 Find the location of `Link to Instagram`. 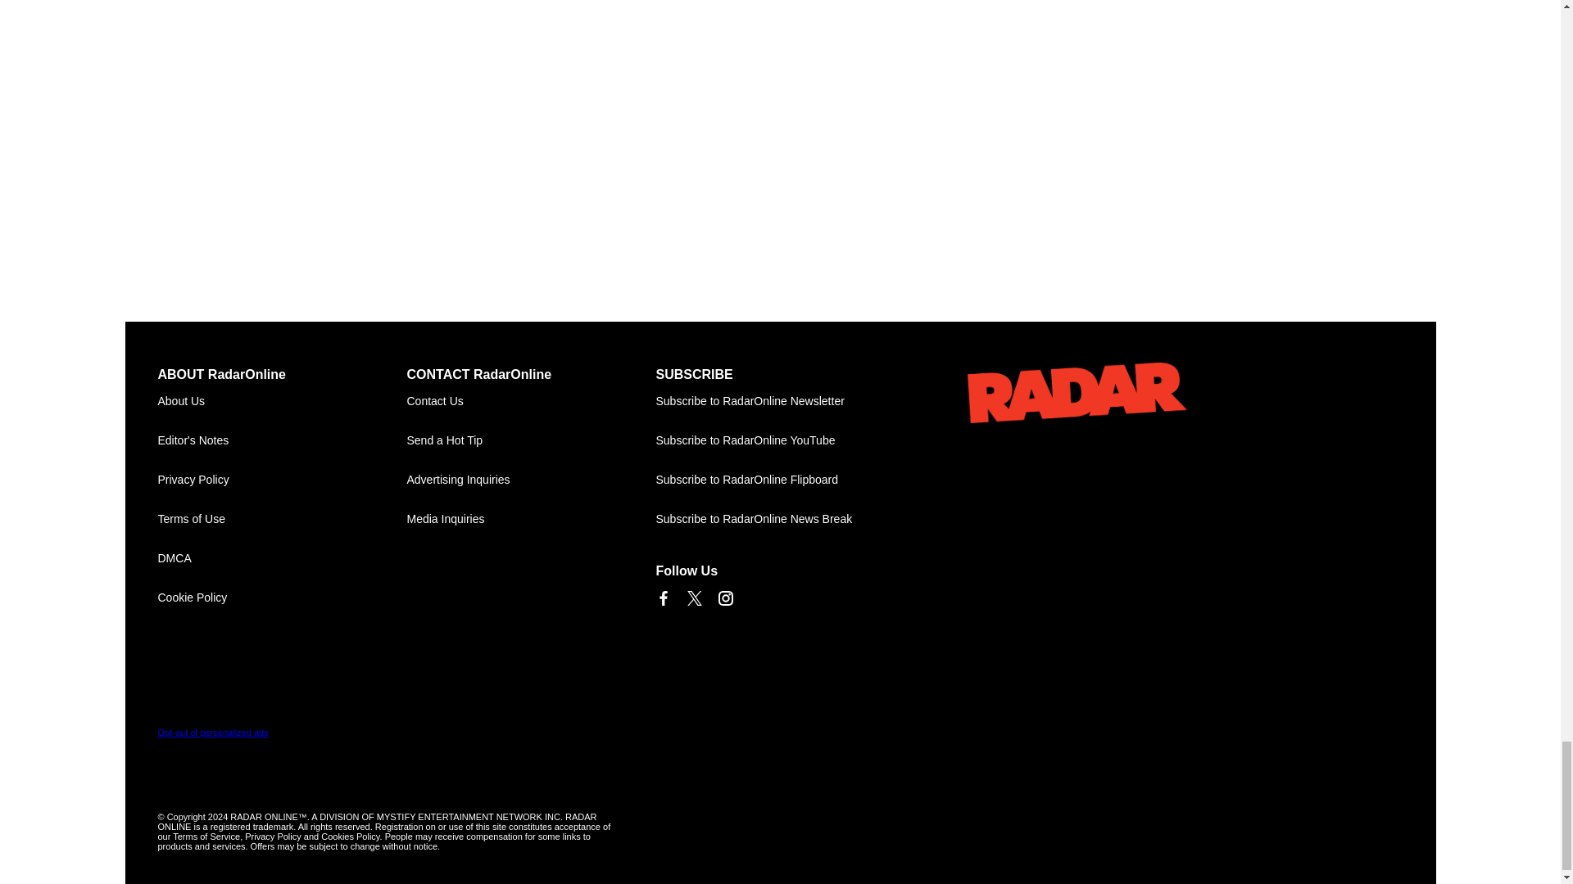

Link to Instagram is located at coordinates (724, 598).